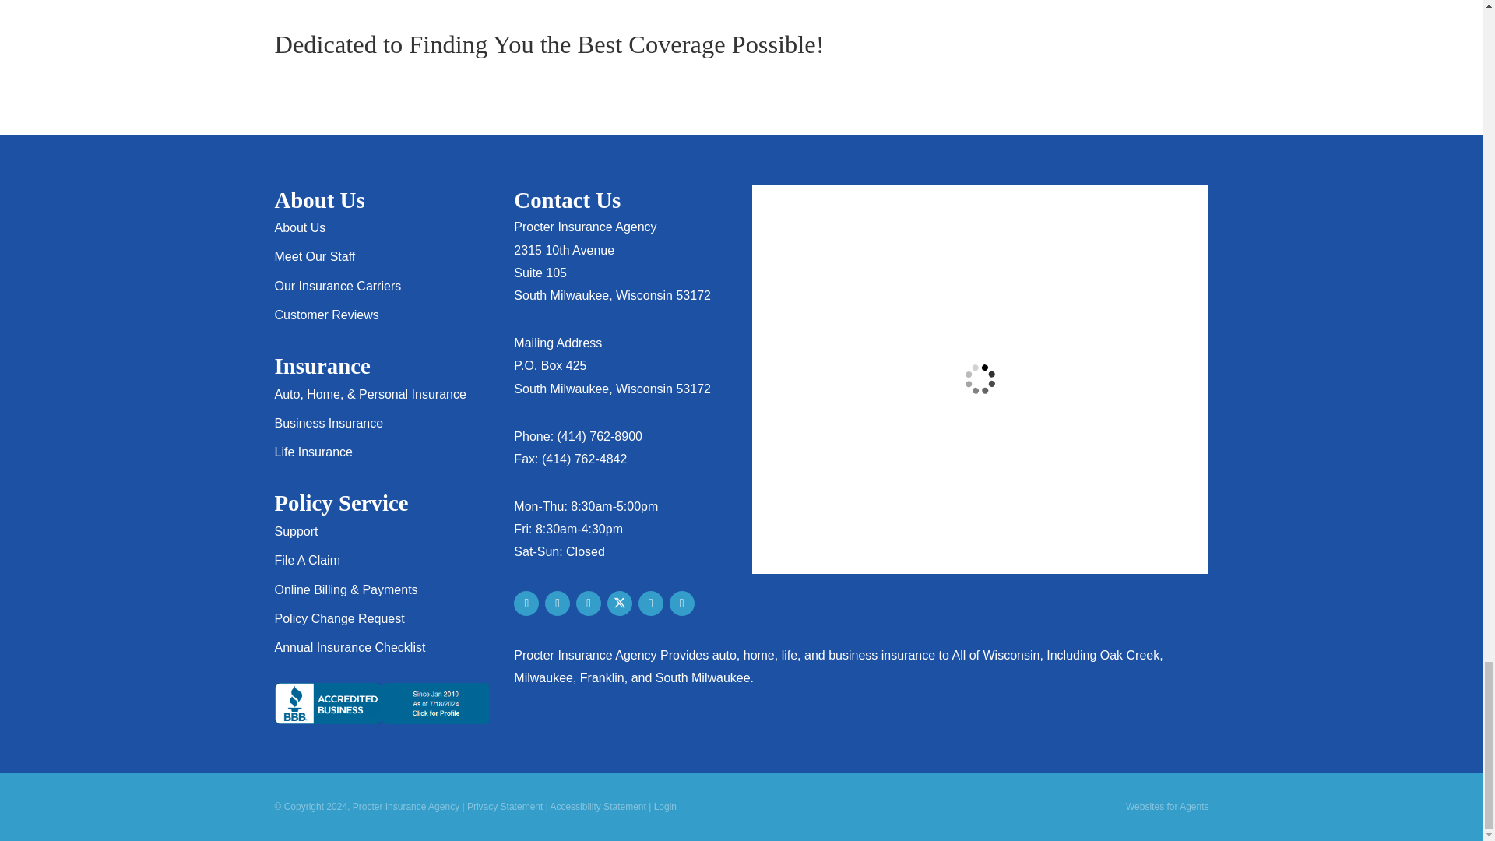  What do you see at coordinates (558, 603) in the screenshot?
I see `Yelp` at bounding box center [558, 603].